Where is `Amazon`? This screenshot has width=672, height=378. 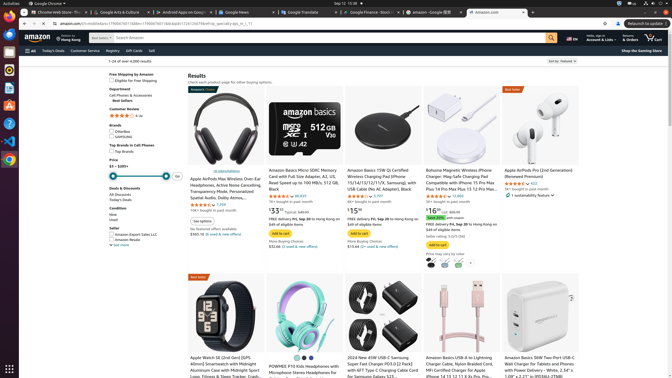
Amazon is located at coordinates (38, 38).